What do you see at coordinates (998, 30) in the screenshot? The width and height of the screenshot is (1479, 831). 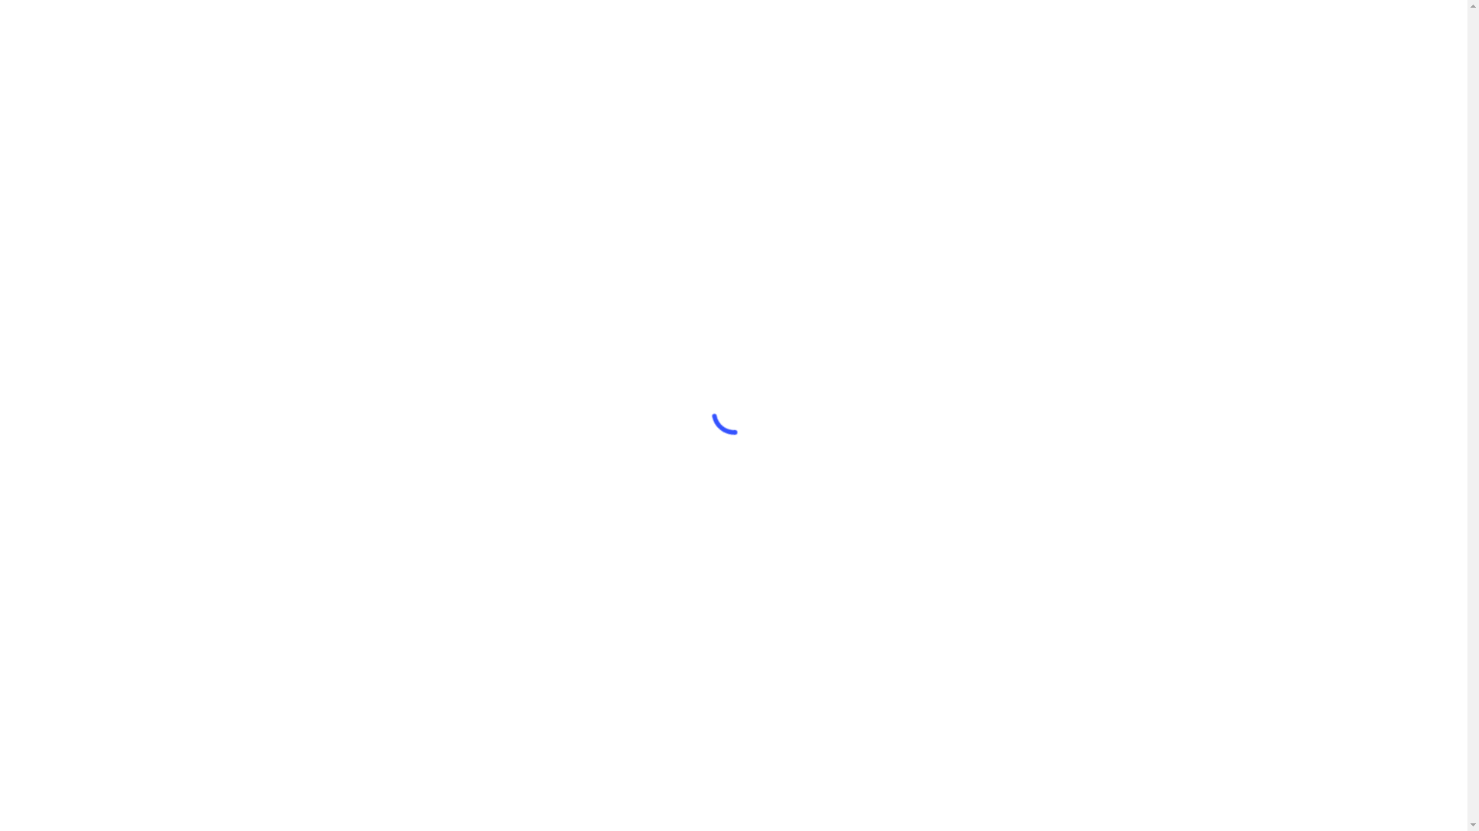 I see `Articles` at bounding box center [998, 30].